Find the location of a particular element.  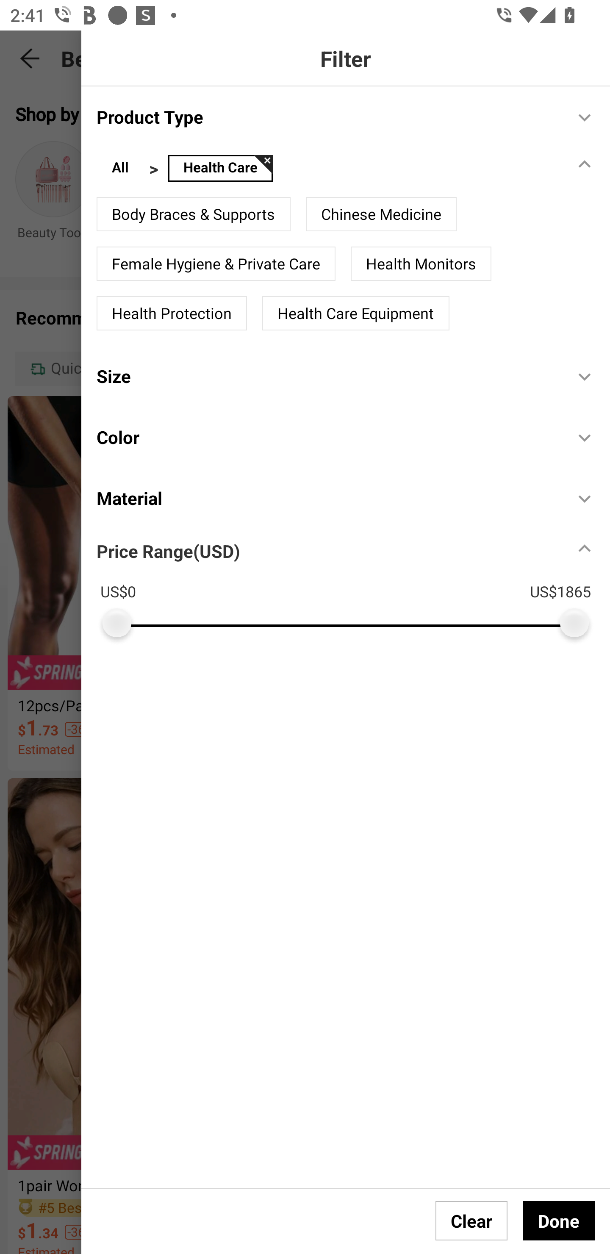

Chinese Medicine is located at coordinates (381, 214).